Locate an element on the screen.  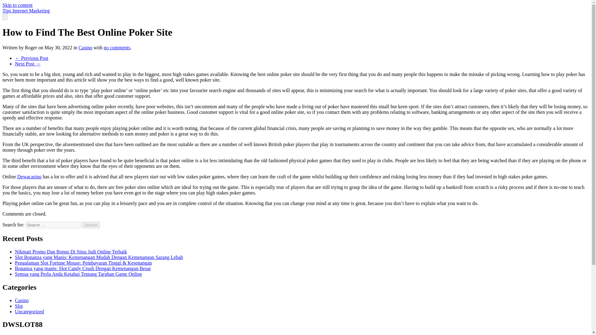
Uncategorized is located at coordinates (29, 311).